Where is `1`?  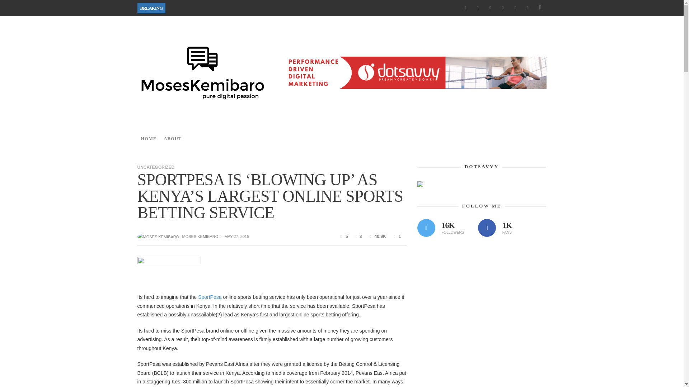 1 is located at coordinates (396, 236).